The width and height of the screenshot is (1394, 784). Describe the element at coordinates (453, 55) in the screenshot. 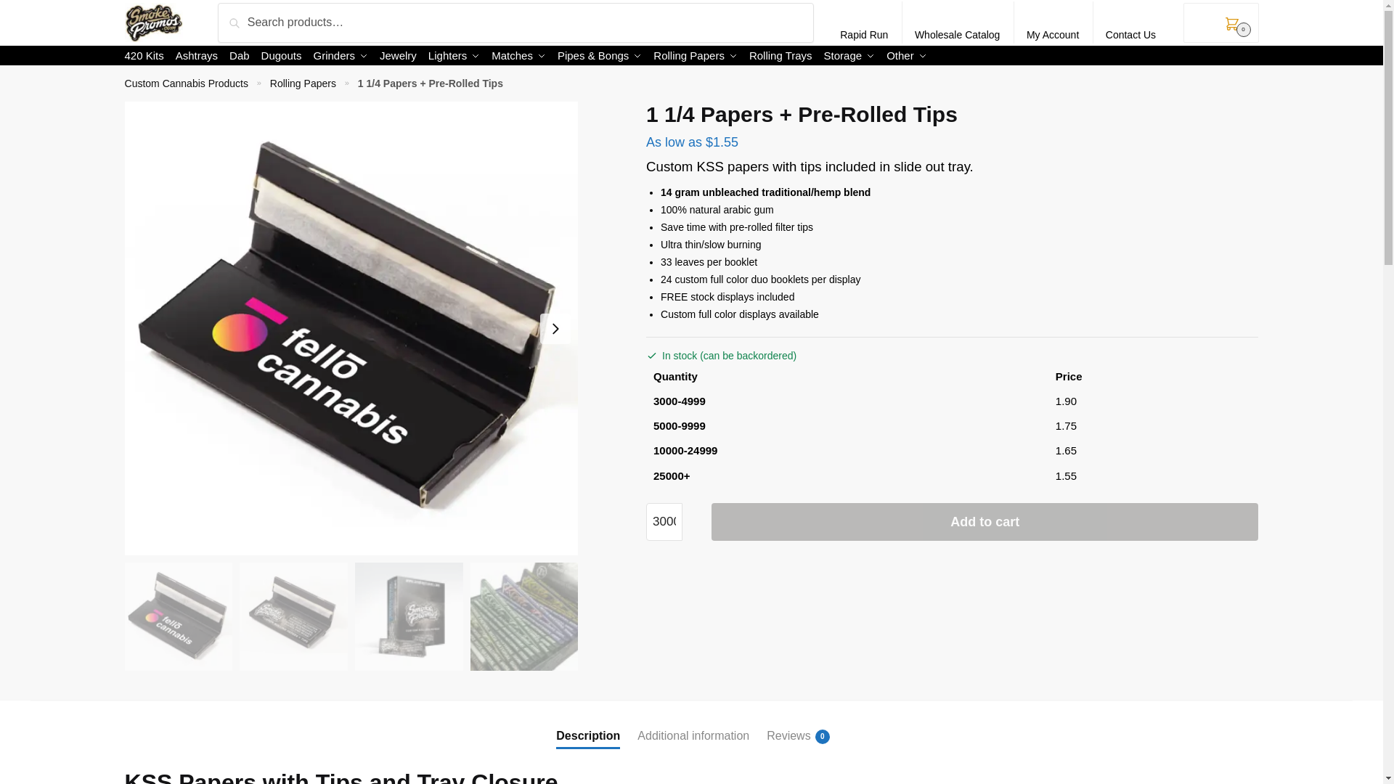

I see `Lighters` at that location.